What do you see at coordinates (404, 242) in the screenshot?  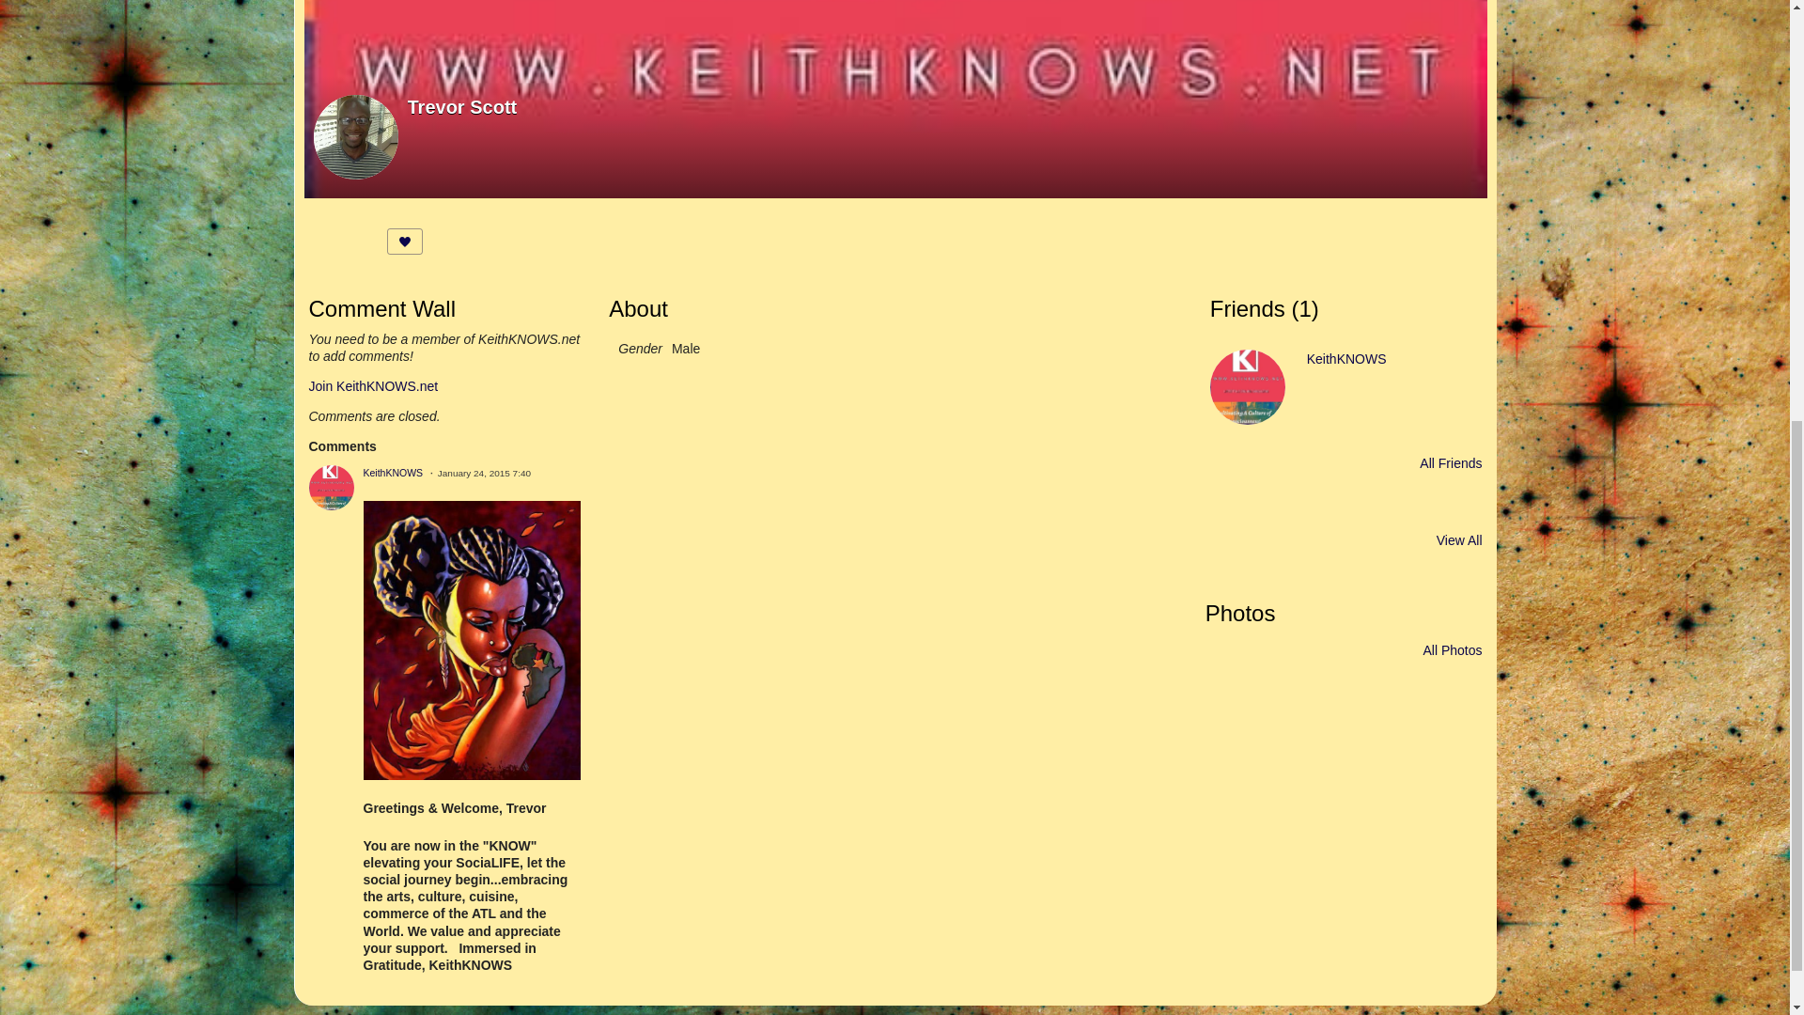 I see `Like` at bounding box center [404, 242].